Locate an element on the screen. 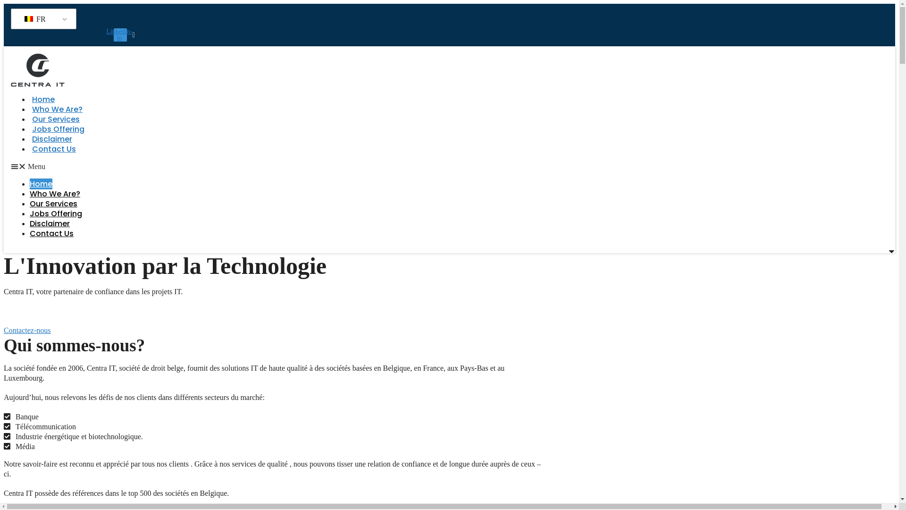 This screenshot has height=510, width=906. Jobs Offering is located at coordinates (56, 213).